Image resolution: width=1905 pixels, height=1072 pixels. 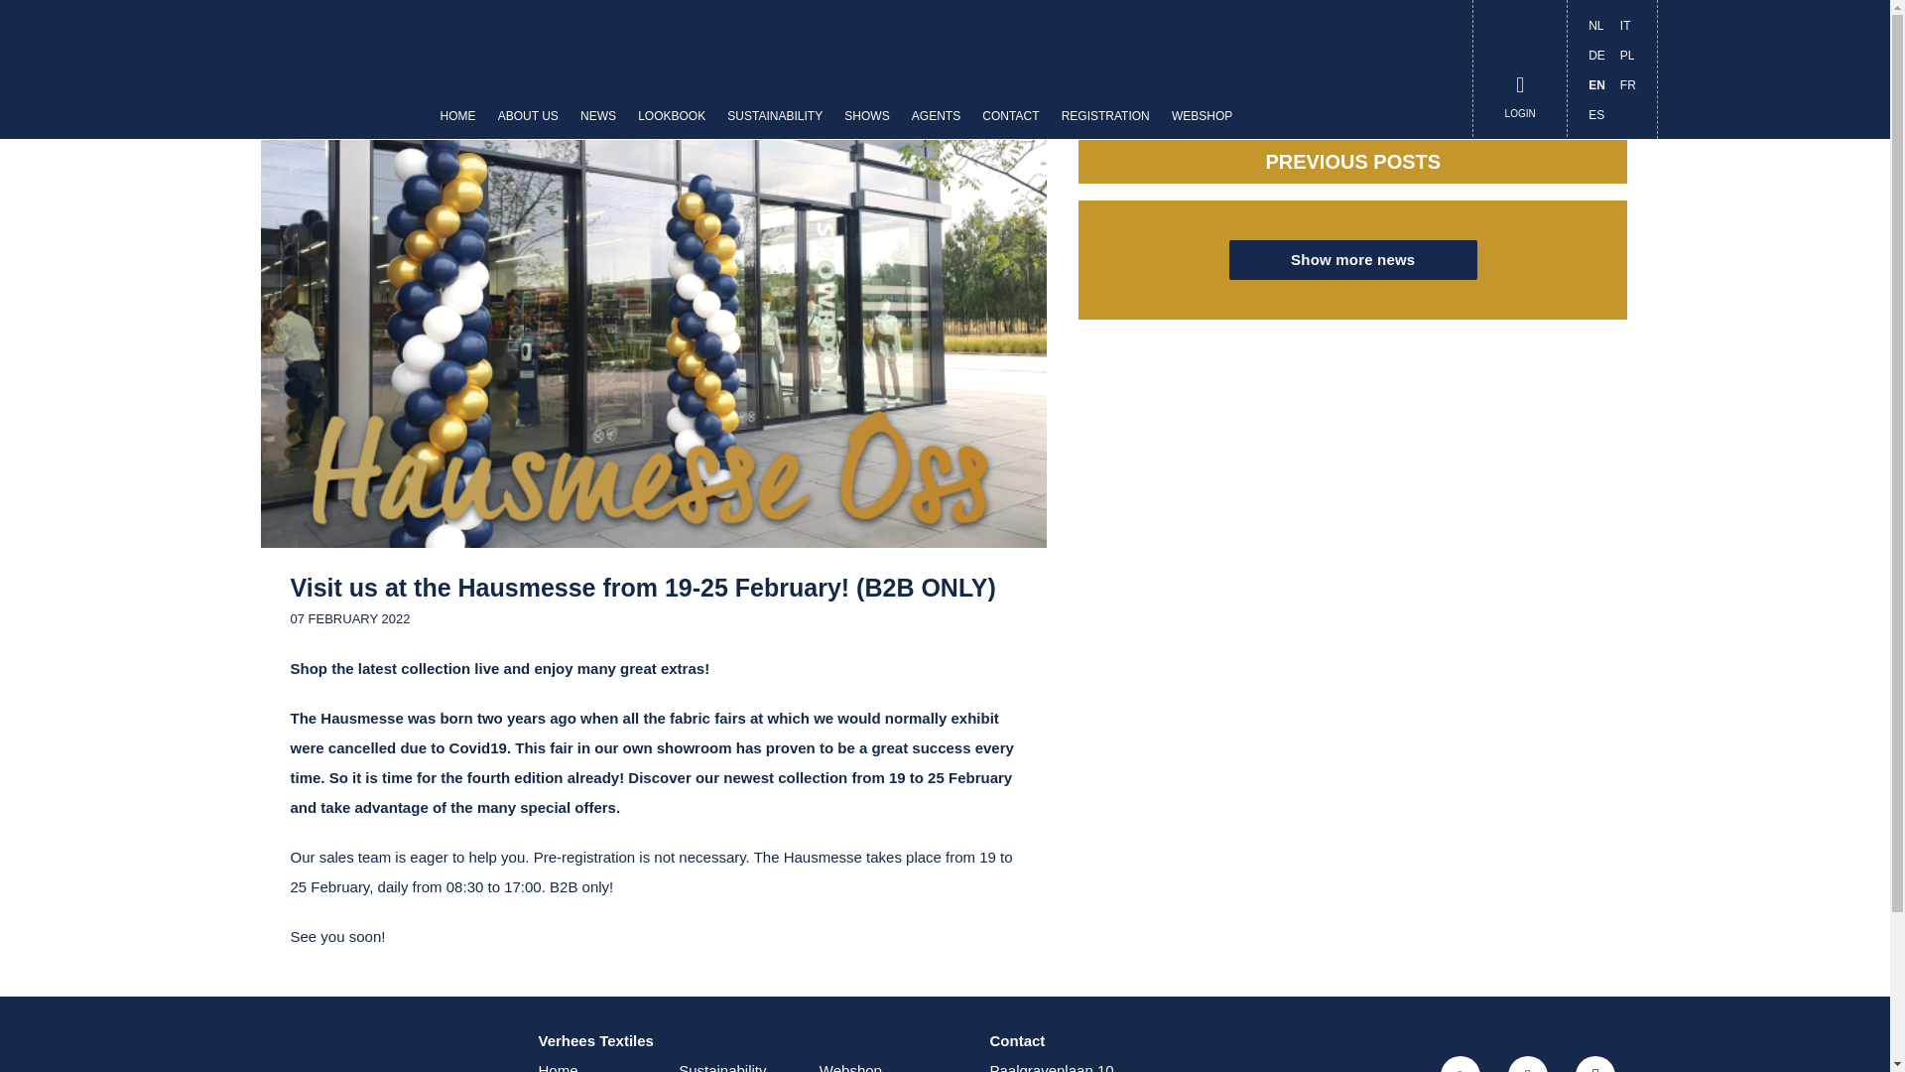 What do you see at coordinates (1010, 125) in the screenshot?
I see `CONTACT` at bounding box center [1010, 125].